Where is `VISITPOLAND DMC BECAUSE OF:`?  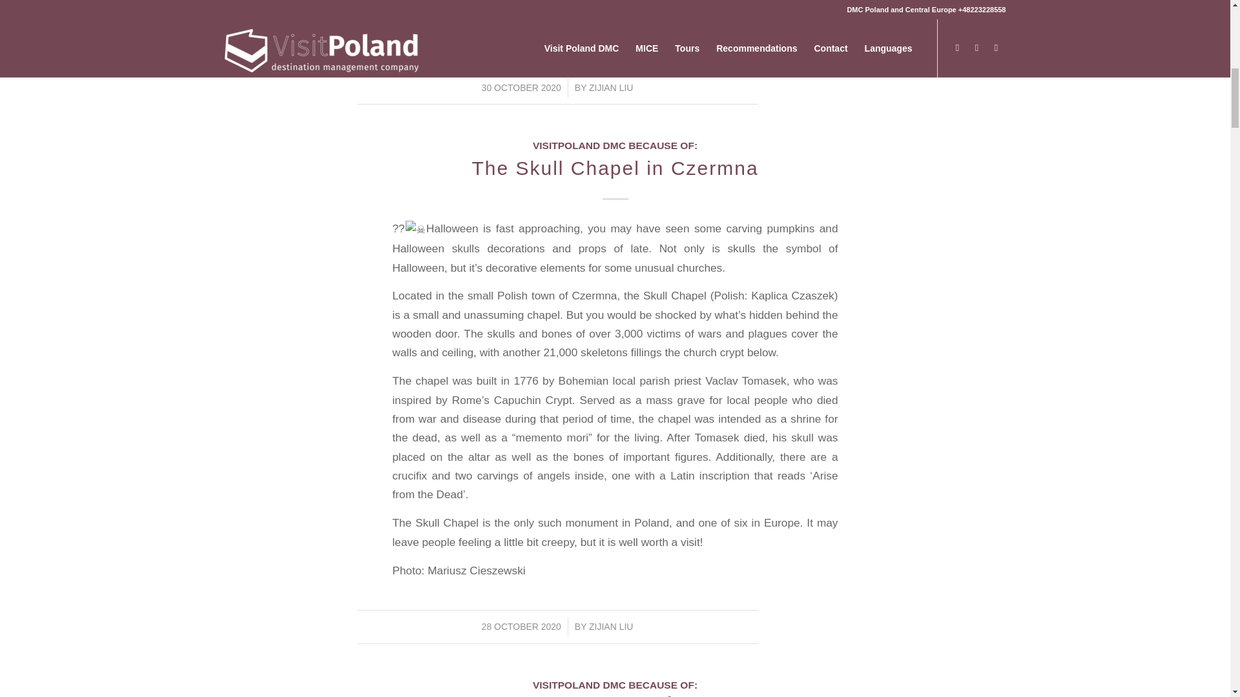
VISITPOLAND DMC BECAUSE OF: is located at coordinates (615, 146).